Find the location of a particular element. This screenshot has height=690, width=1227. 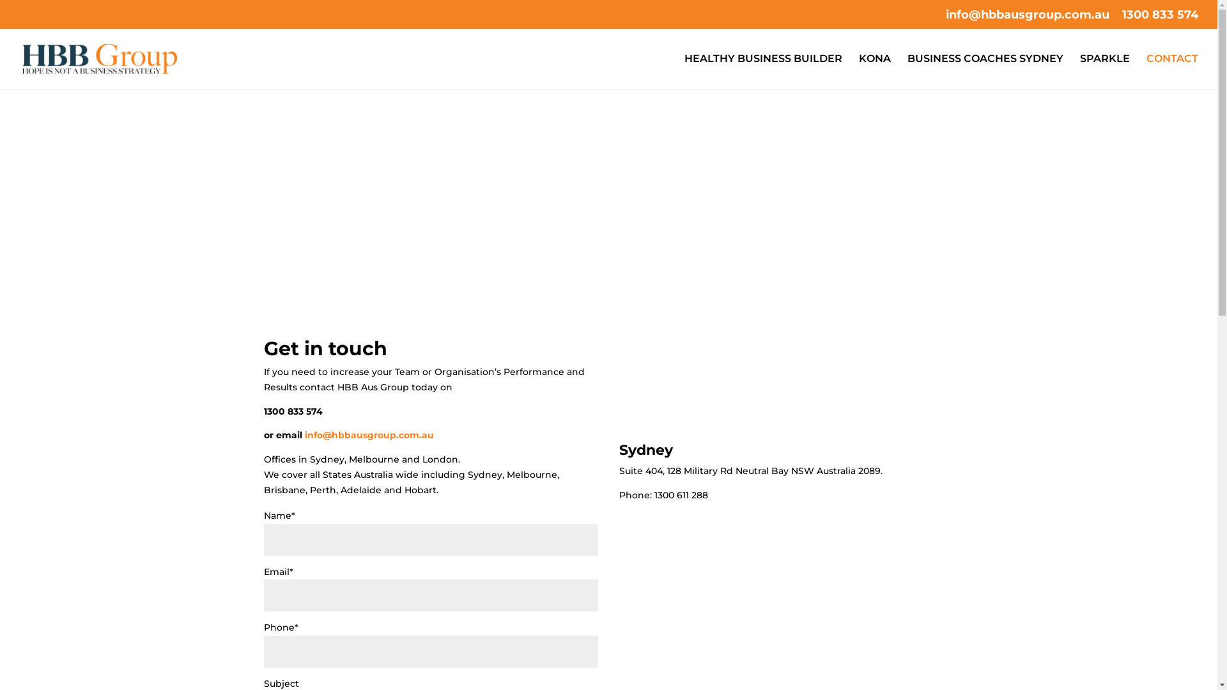

info@hbbausgroup.com.au is located at coordinates (369, 435).